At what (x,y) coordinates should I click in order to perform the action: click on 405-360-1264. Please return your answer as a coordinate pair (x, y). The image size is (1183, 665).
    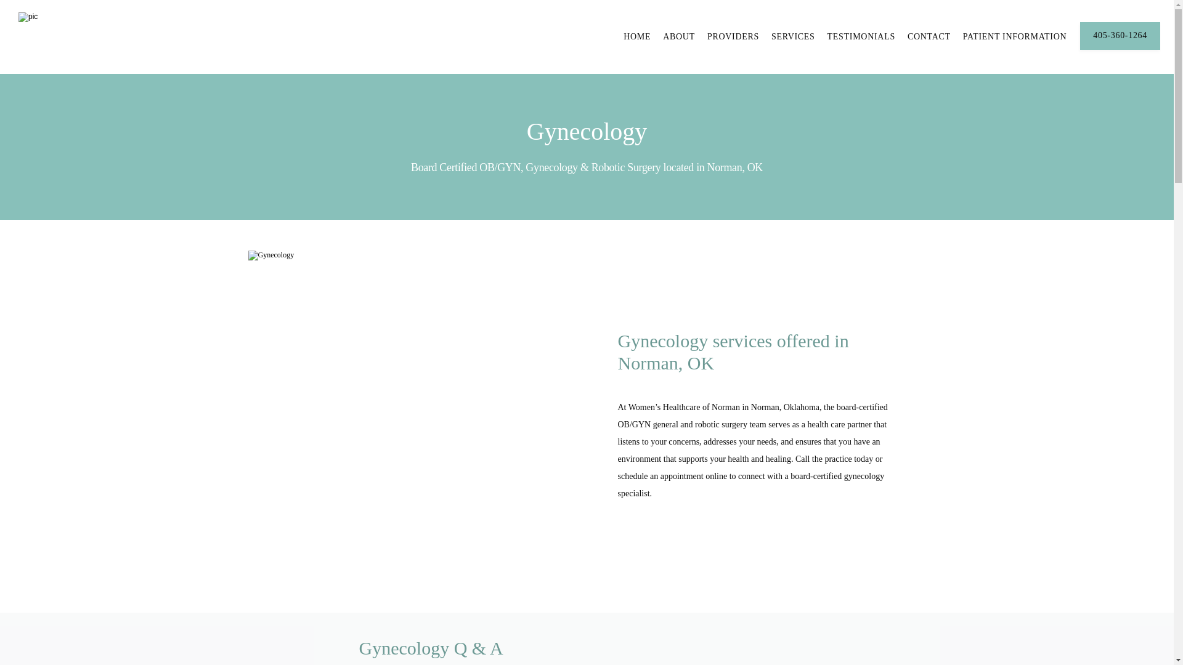
    Looking at the image, I should click on (1120, 49).